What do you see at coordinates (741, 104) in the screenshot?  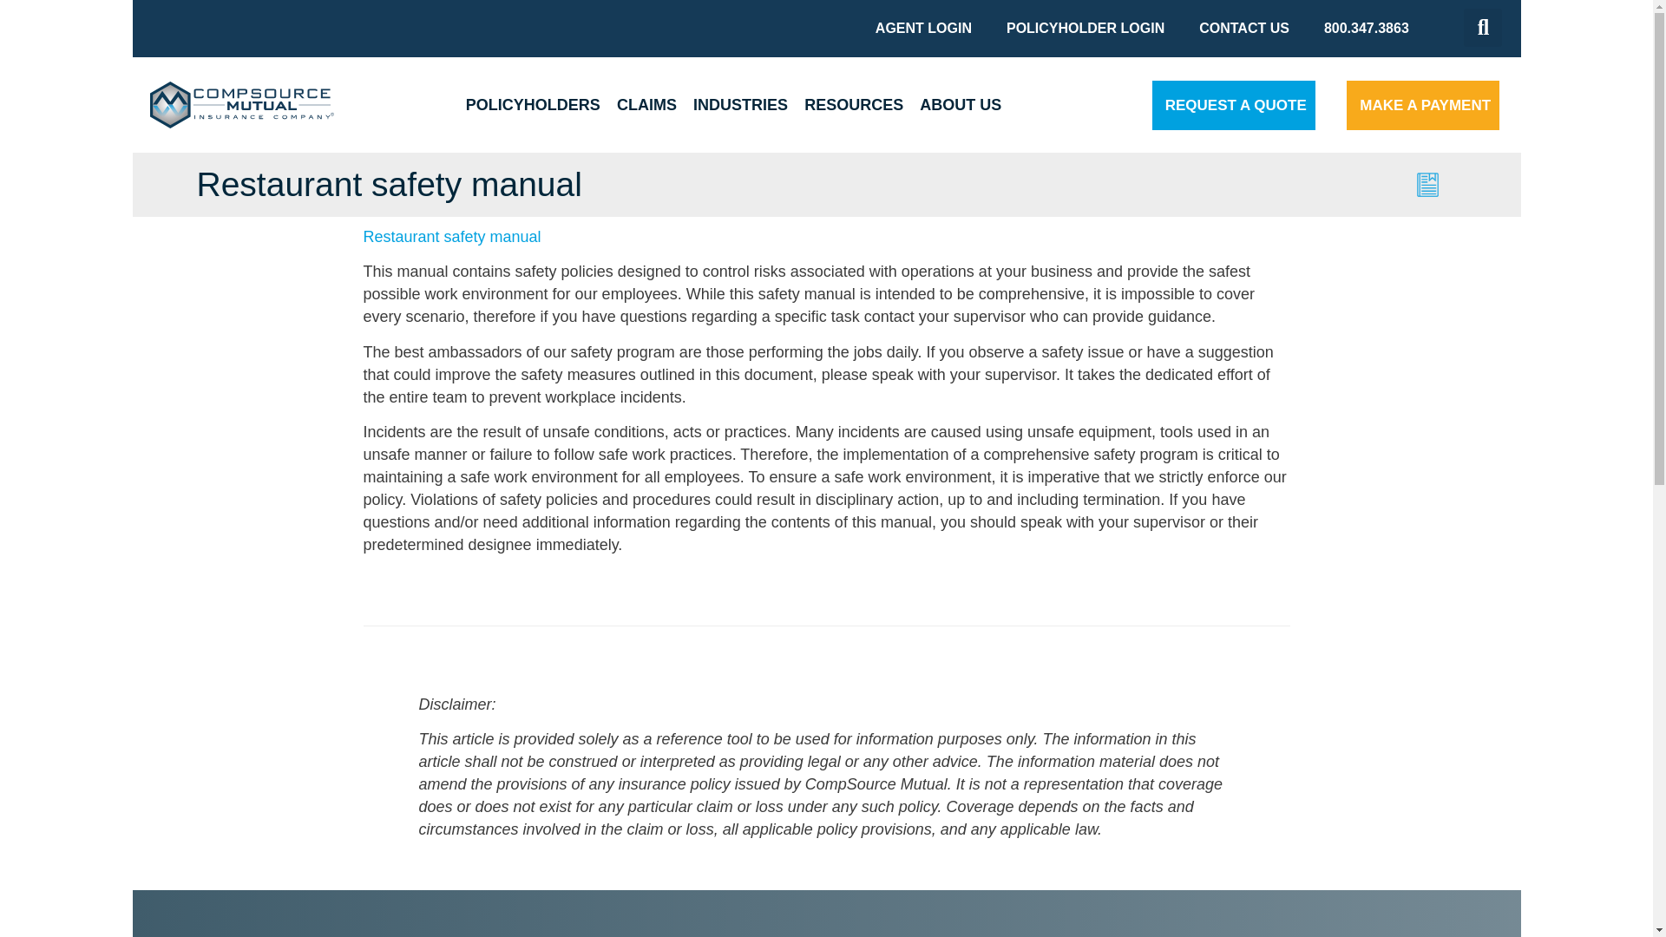 I see `INDUSTRIES` at bounding box center [741, 104].